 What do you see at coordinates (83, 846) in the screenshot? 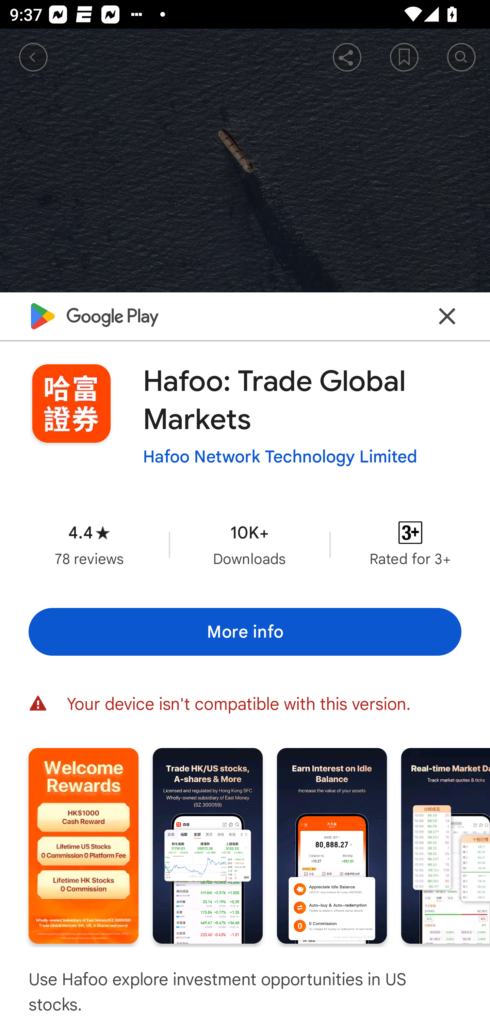
I see `Screenshot "1" of "8"` at bounding box center [83, 846].